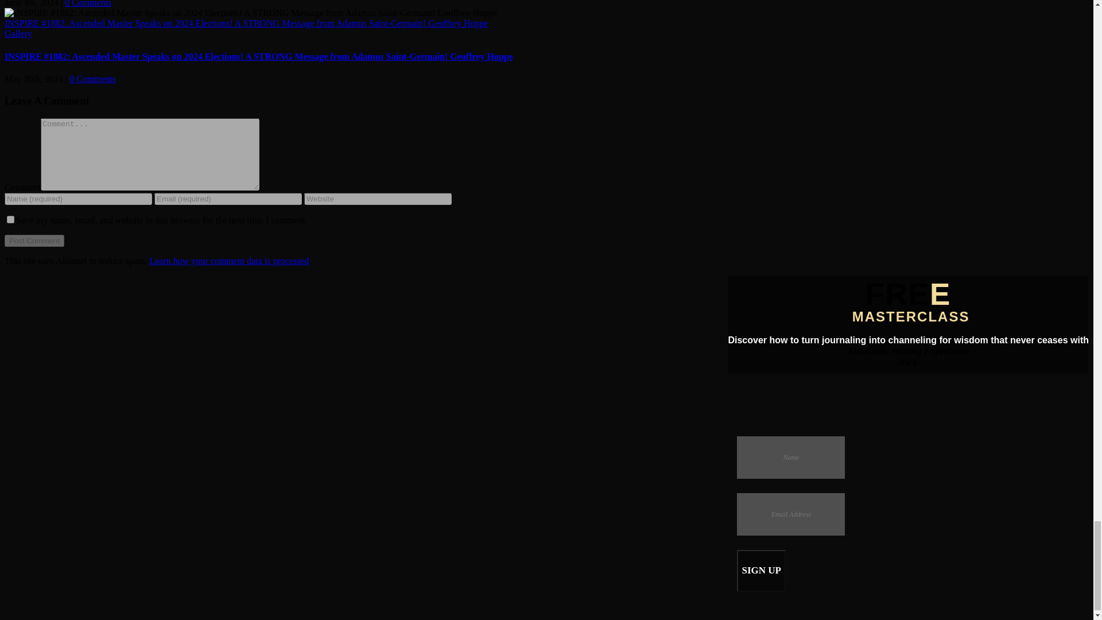 This screenshot has height=620, width=1102. What do you see at coordinates (10, 219) in the screenshot?
I see `yes` at bounding box center [10, 219].